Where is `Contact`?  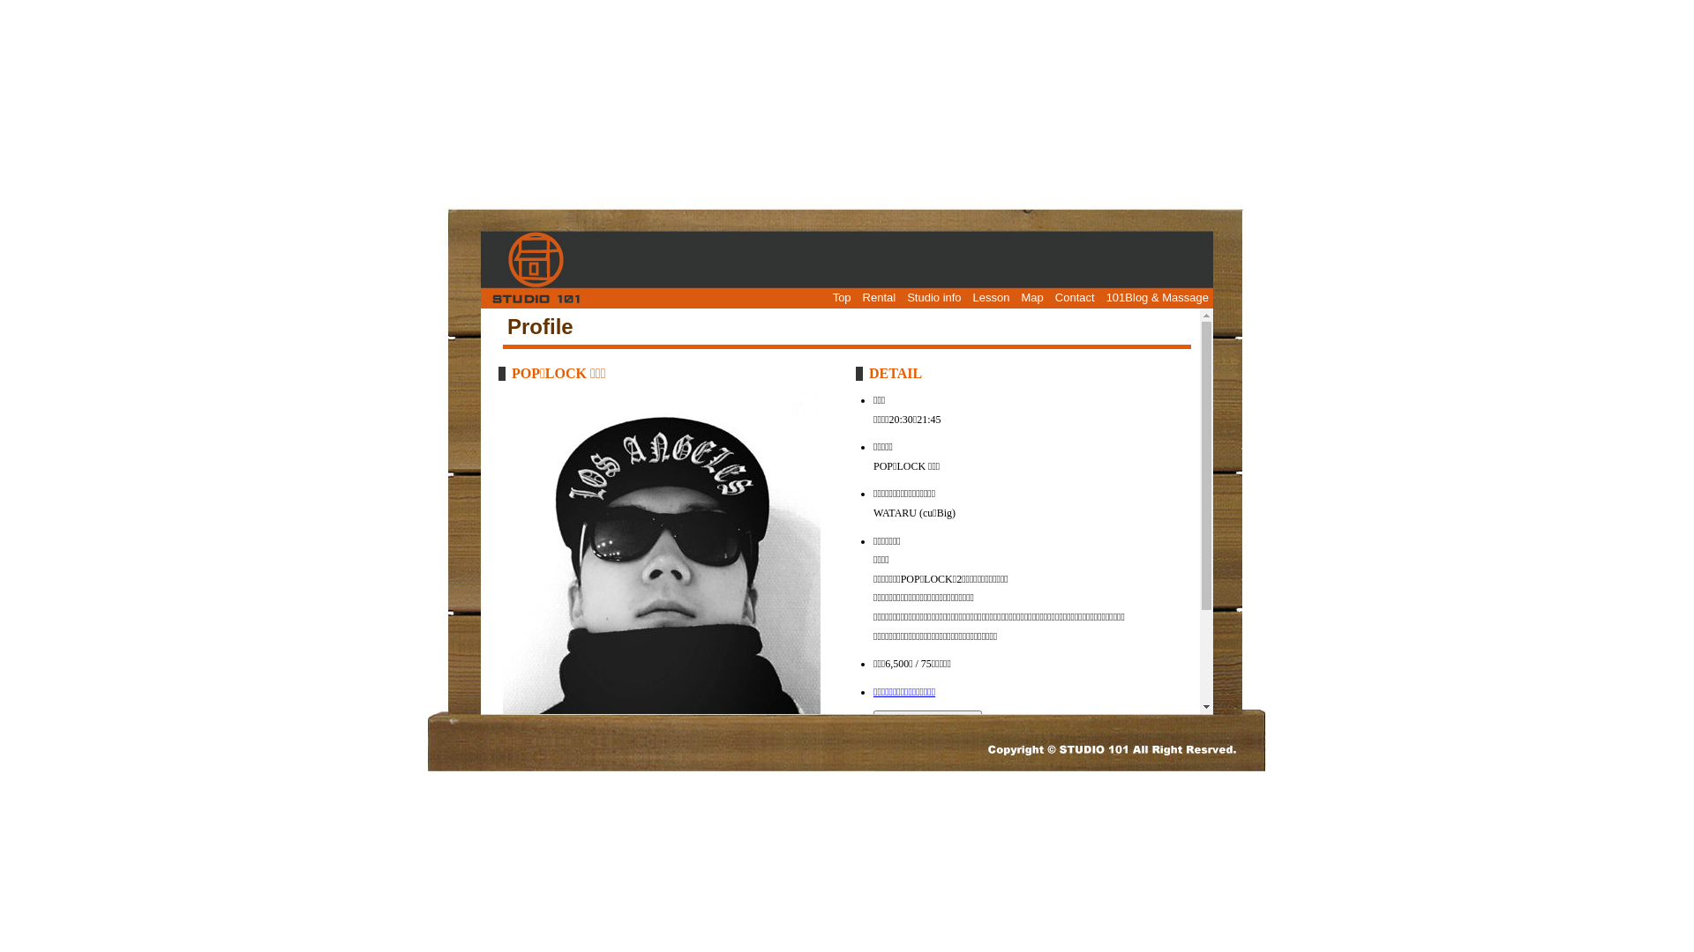
Contact is located at coordinates (1075, 298).